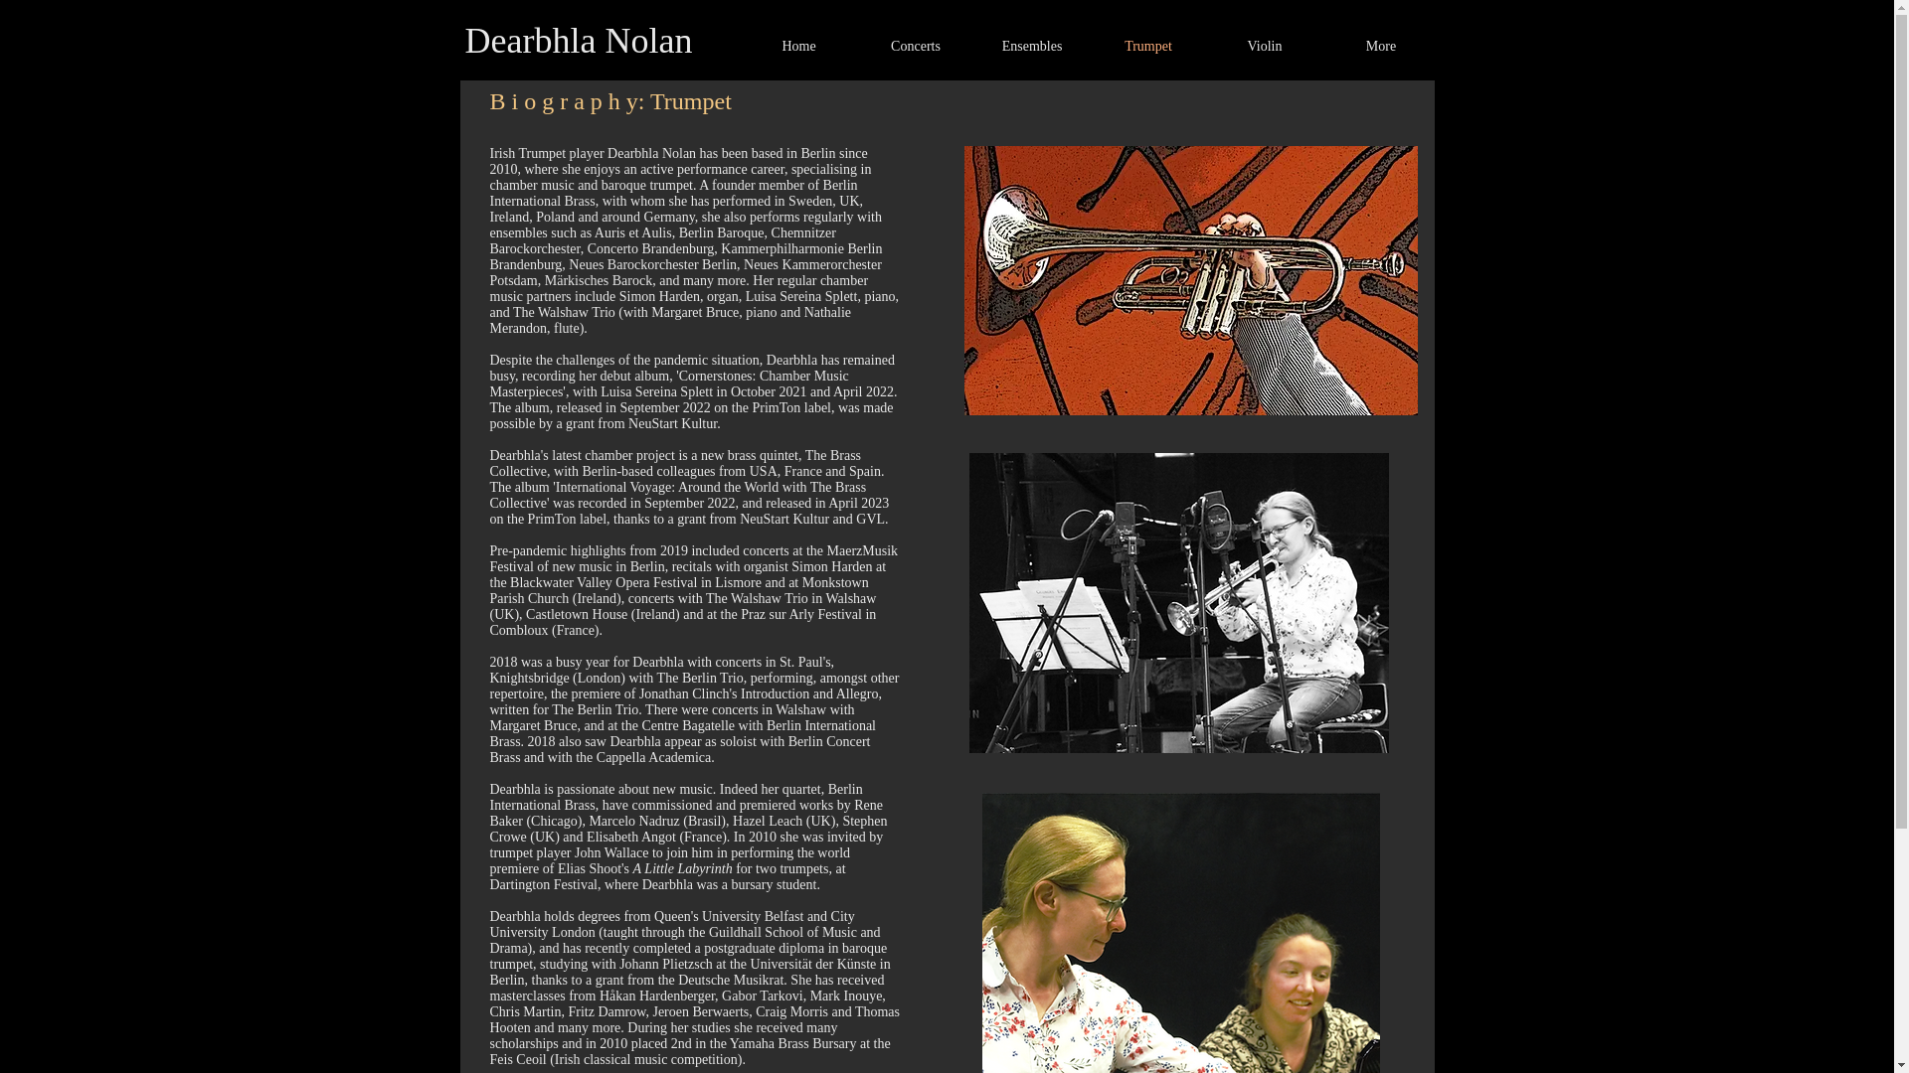 The image size is (1909, 1073). Describe the element at coordinates (915, 46) in the screenshot. I see `Concerts` at that location.